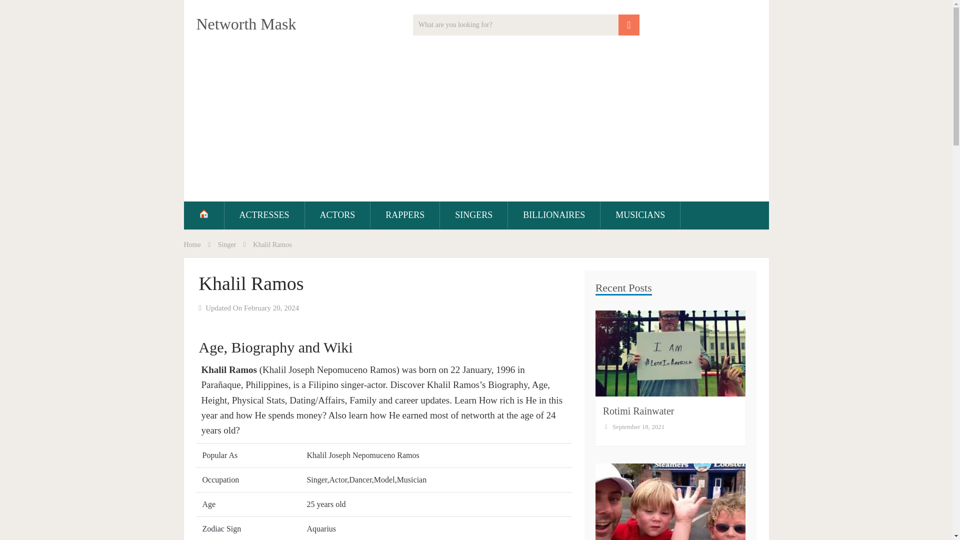 This screenshot has height=540, width=960. I want to click on SINGERS, so click(473, 214).